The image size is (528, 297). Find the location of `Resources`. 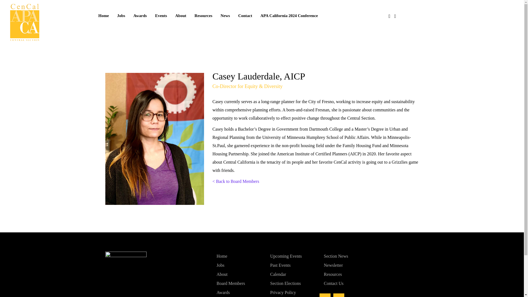

Resources is located at coordinates (203, 16).